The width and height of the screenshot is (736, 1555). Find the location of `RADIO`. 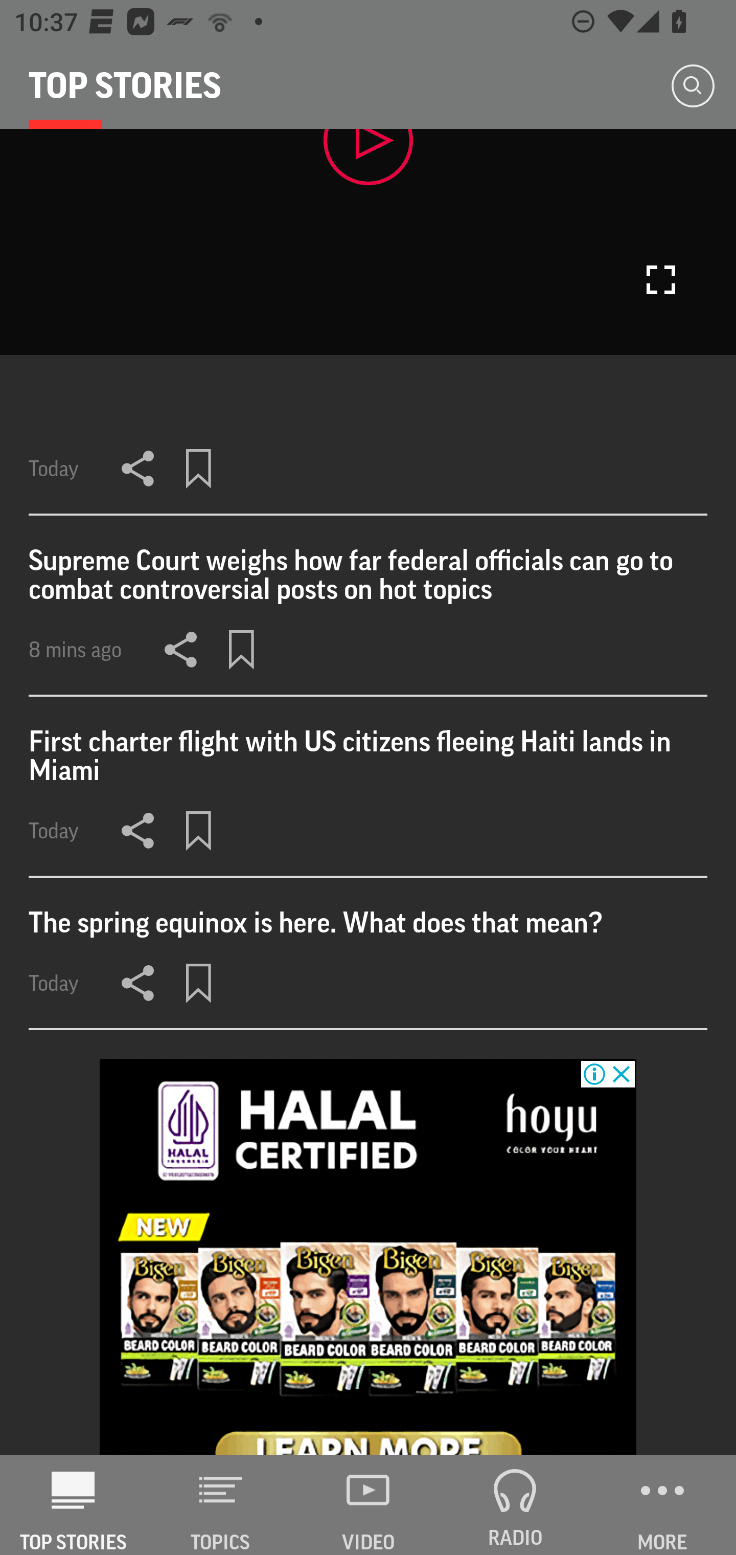

RADIO is located at coordinates (515, 1505).